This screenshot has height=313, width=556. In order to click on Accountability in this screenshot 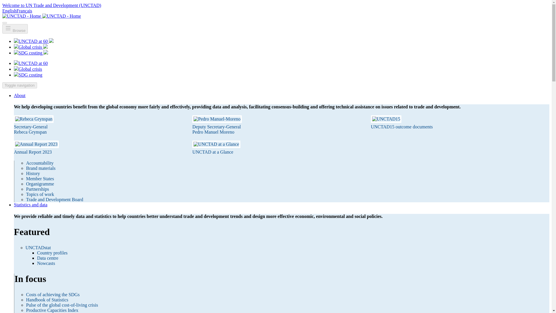, I will do `click(40, 163)`.